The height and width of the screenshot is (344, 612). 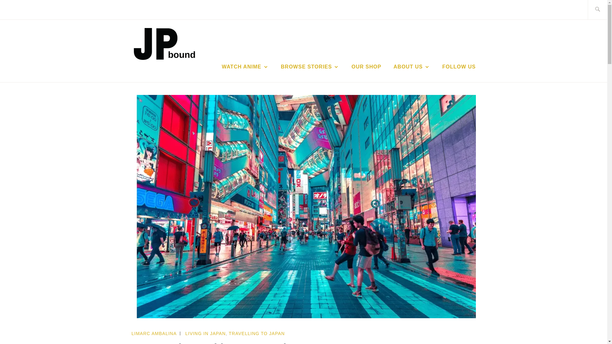 What do you see at coordinates (366, 67) in the screenshot?
I see `OUR SHOP` at bounding box center [366, 67].